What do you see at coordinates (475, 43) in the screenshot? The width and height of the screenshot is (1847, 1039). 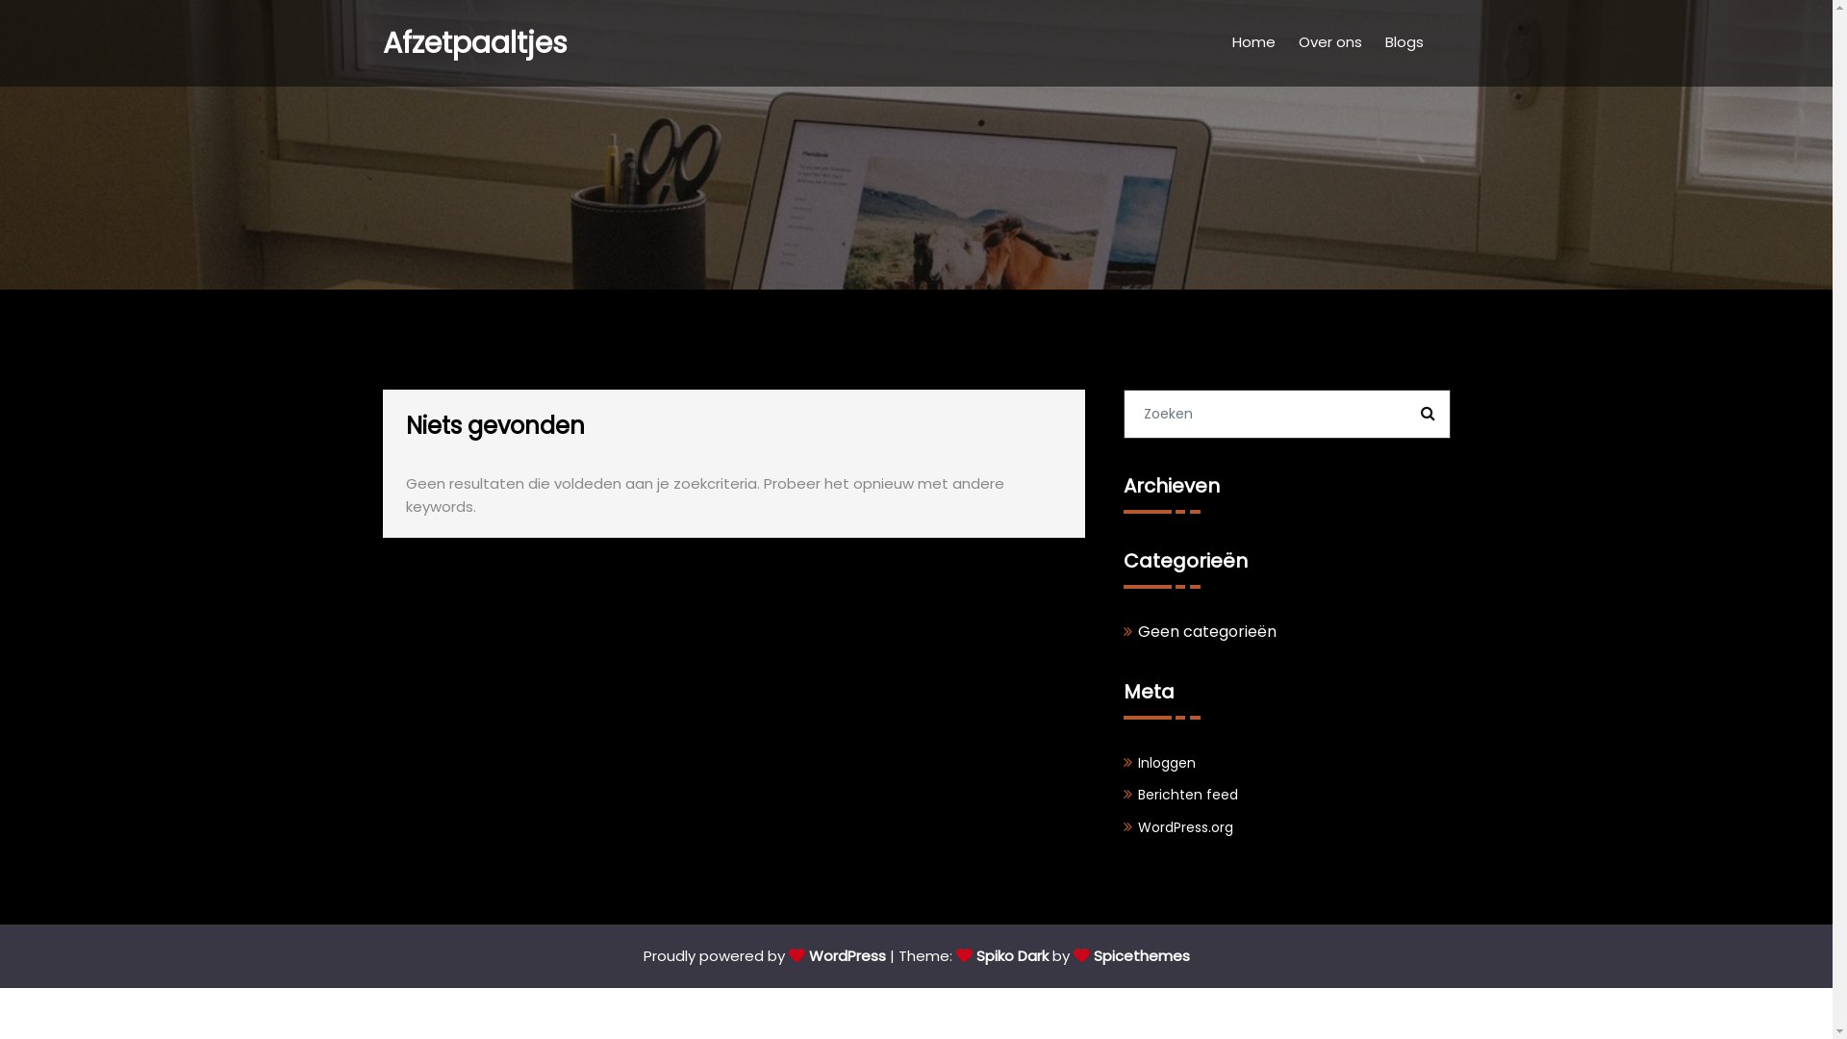 I see `Afzetpaaltjes` at bounding box center [475, 43].